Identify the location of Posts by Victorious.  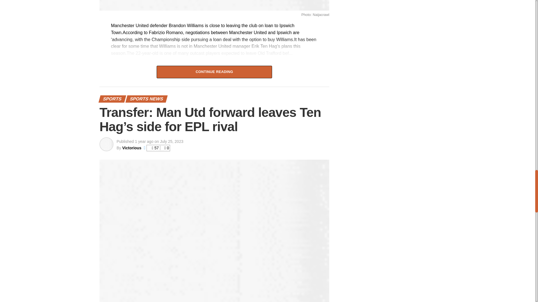
(131, 148).